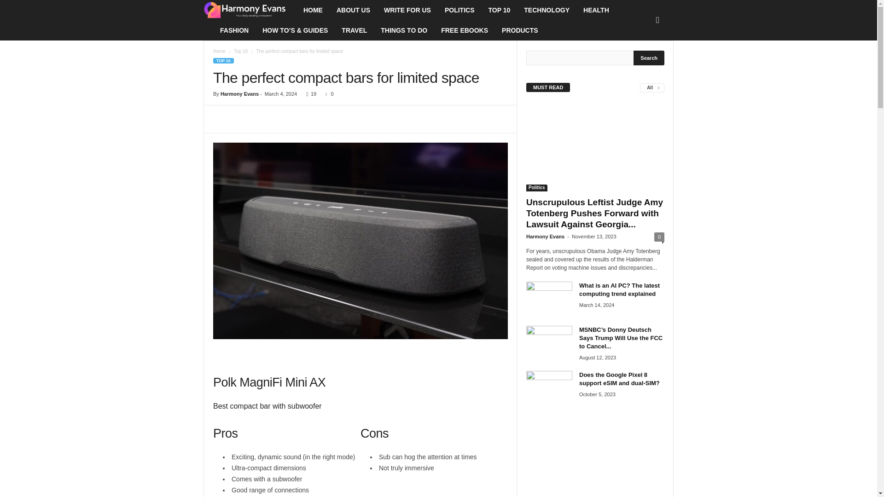 The width and height of the screenshot is (884, 497). I want to click on TRAVEL, so click(355, 30).